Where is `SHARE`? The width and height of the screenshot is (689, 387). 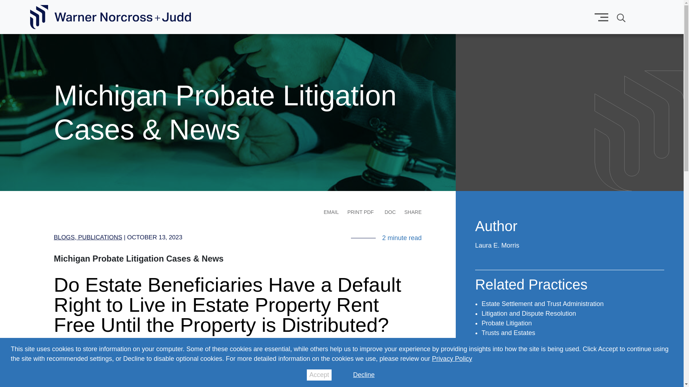
SHARE is located at coordinates (413, 212).